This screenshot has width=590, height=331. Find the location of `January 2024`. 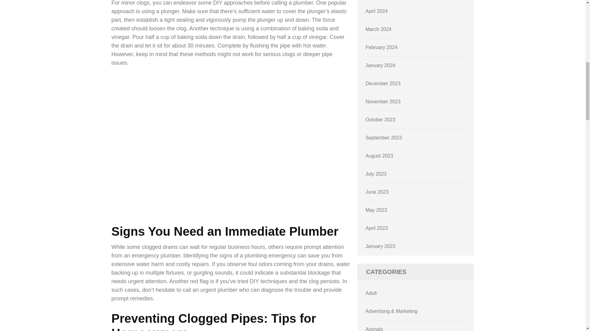

January 2024 is located at coordinates (380, 66).